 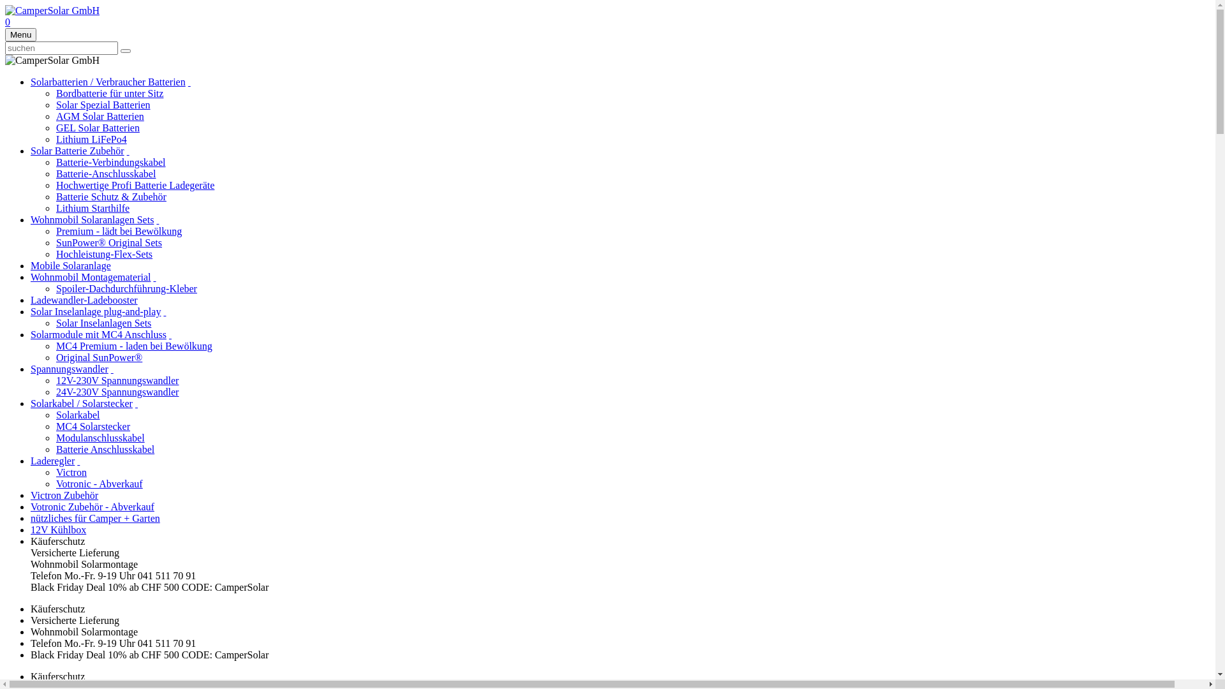 I want to click on Ladewandler-Ladebooster, so click(x=84, y=300).